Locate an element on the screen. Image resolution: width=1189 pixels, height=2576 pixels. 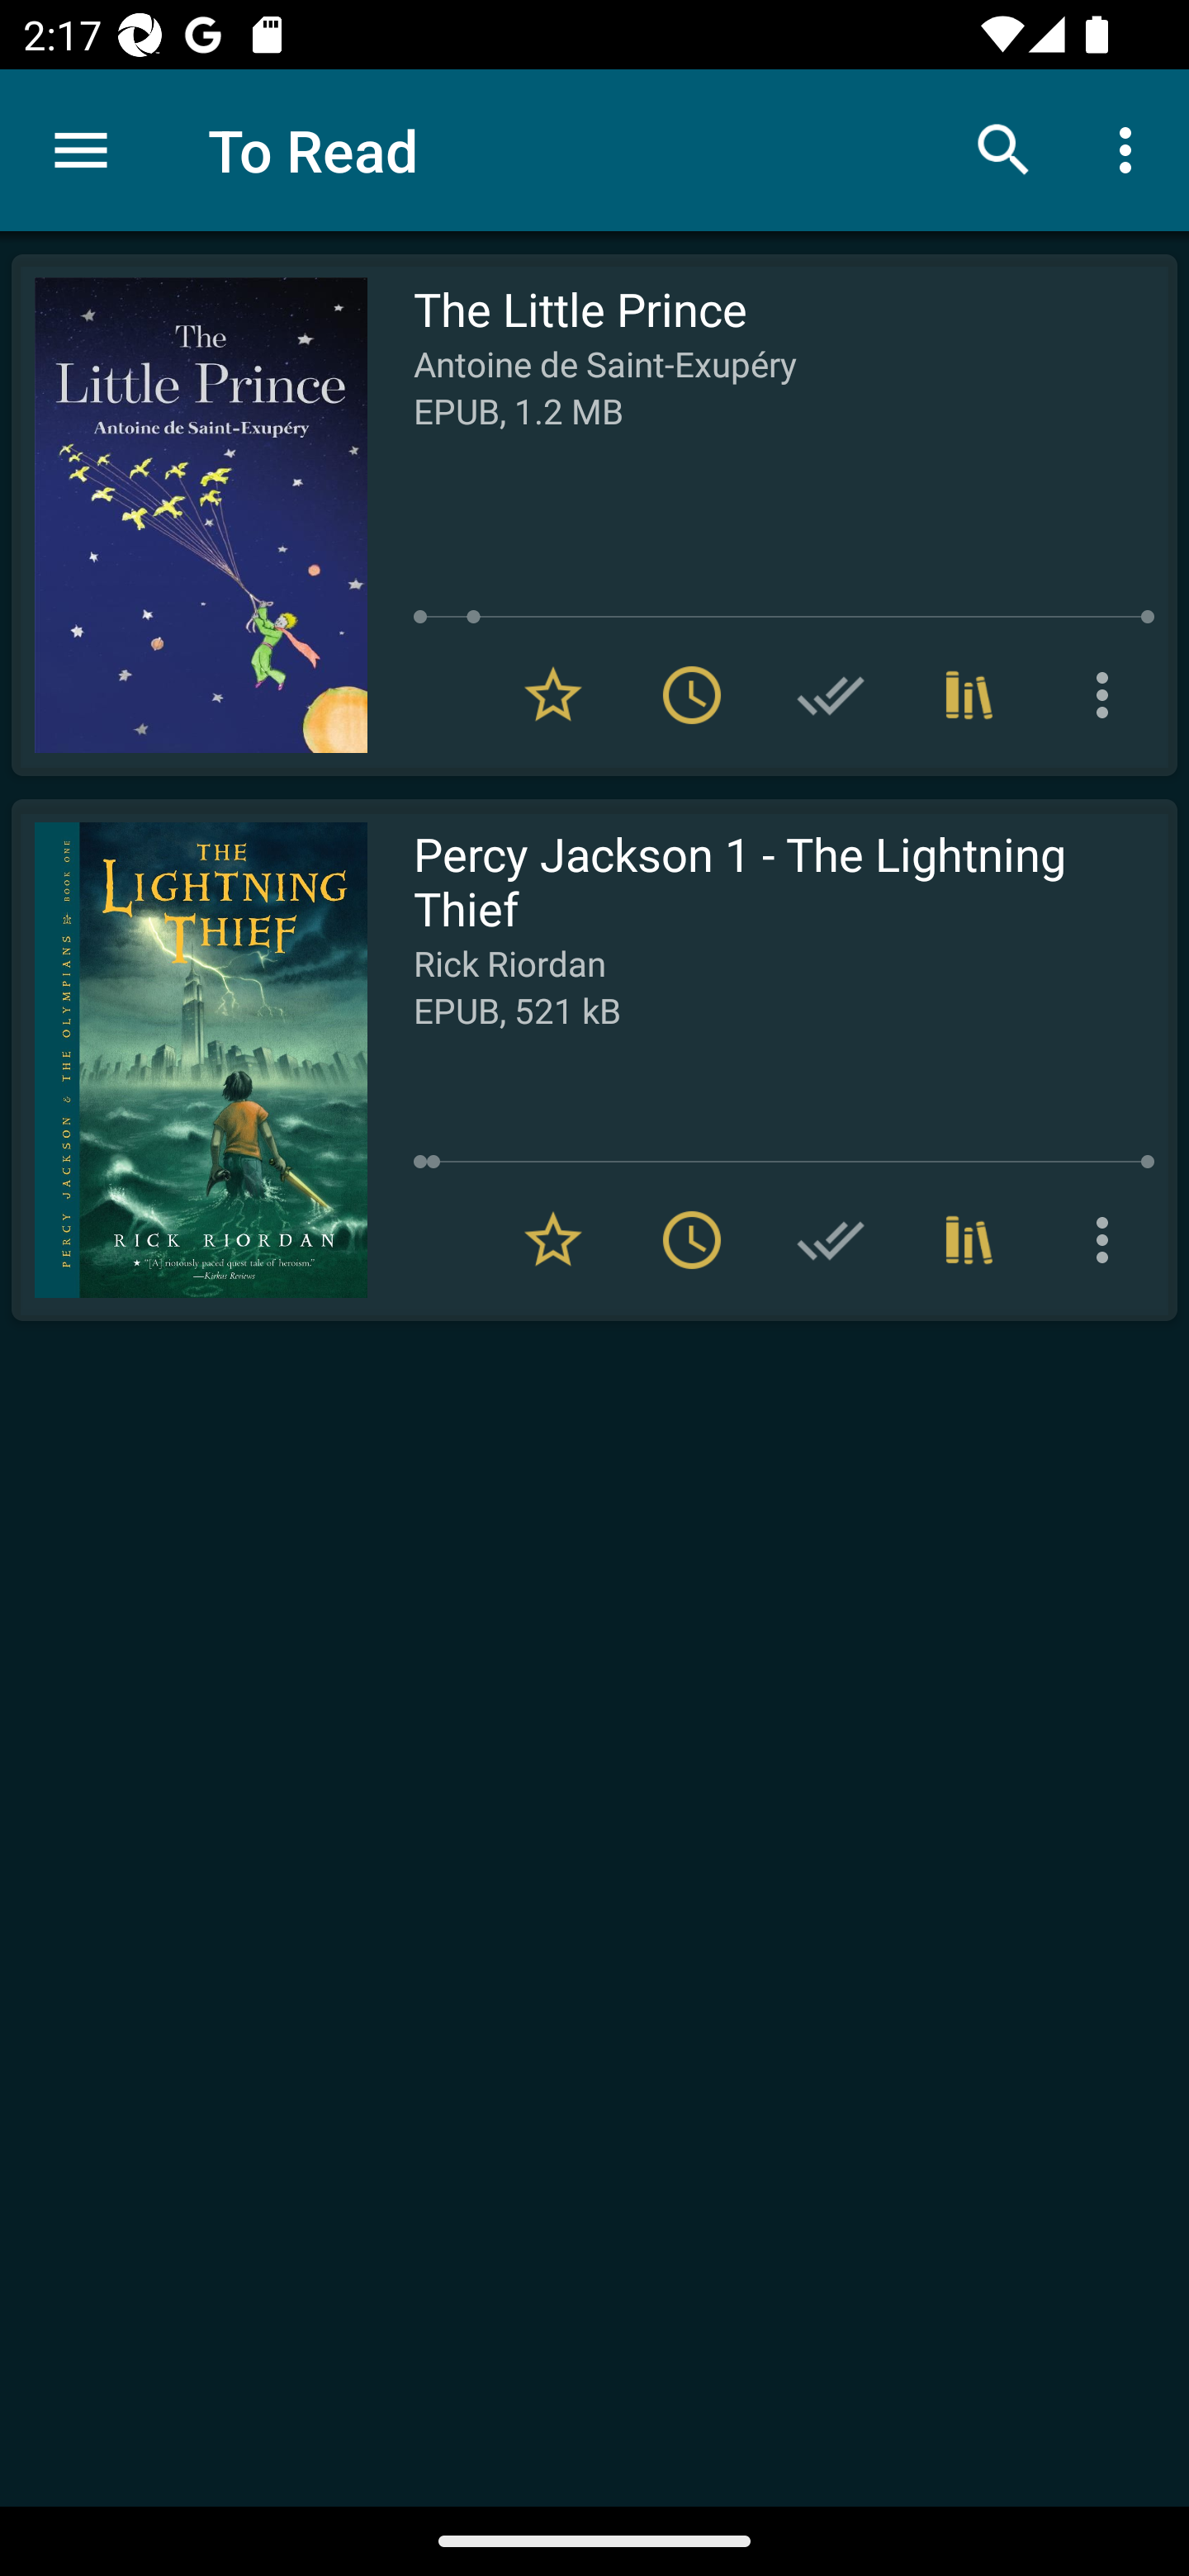
More options is located at coordinates (1108, 695).